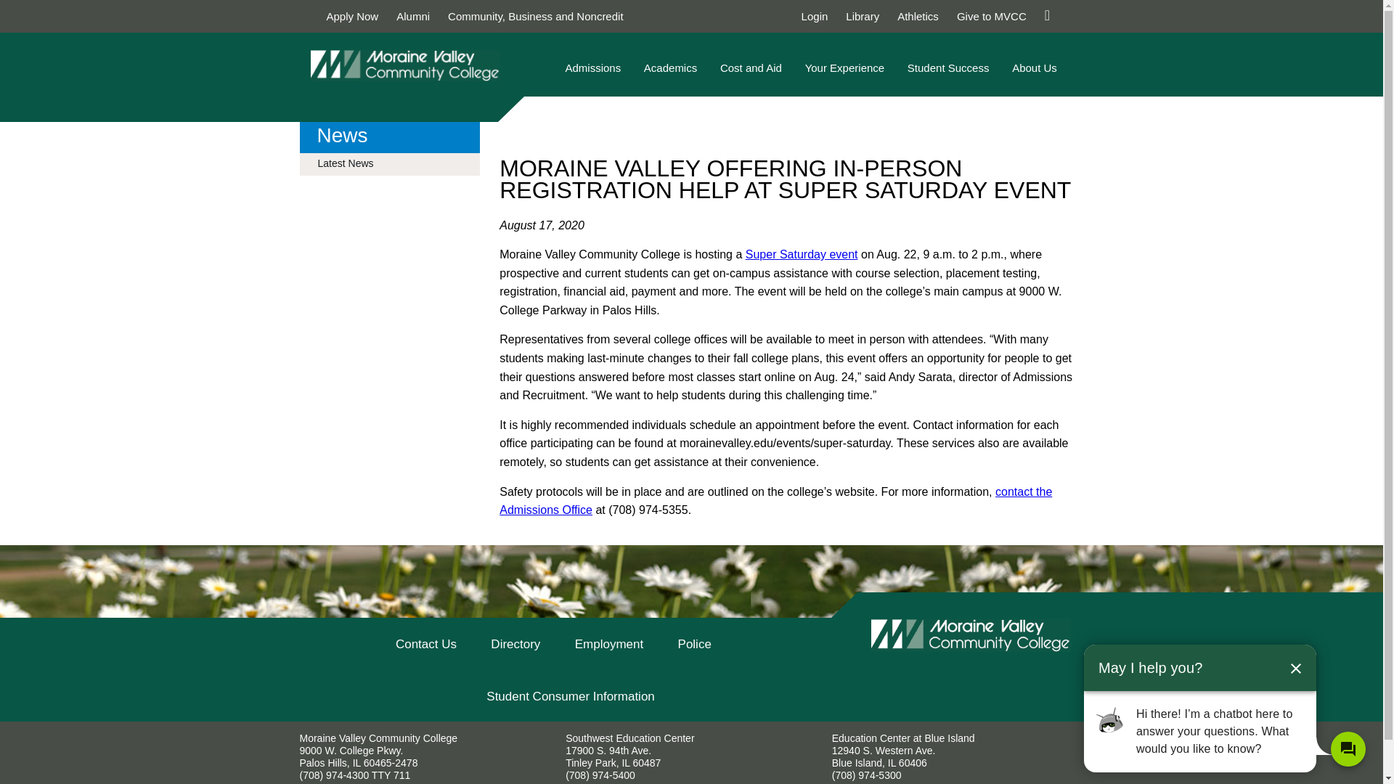  Describe the element at coordinates (353, 16) in the screenshot. I see `Apply Now` at that location.